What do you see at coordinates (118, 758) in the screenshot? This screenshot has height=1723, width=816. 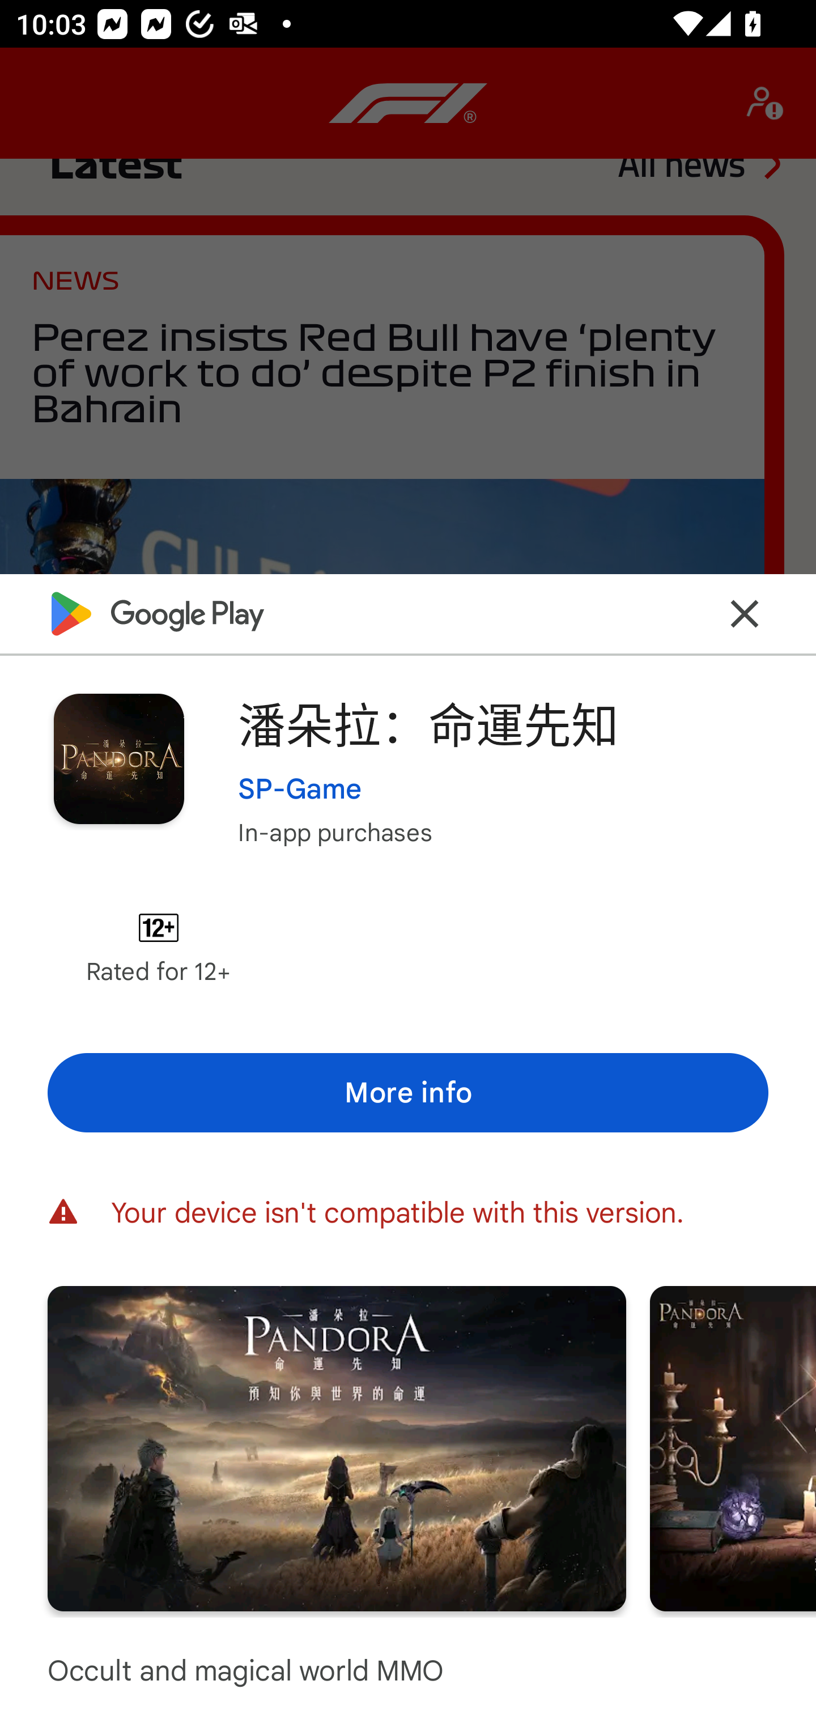 I see `Image of app or game icon for 潘朵拉：命運先知` at bounding box center [118, 758].